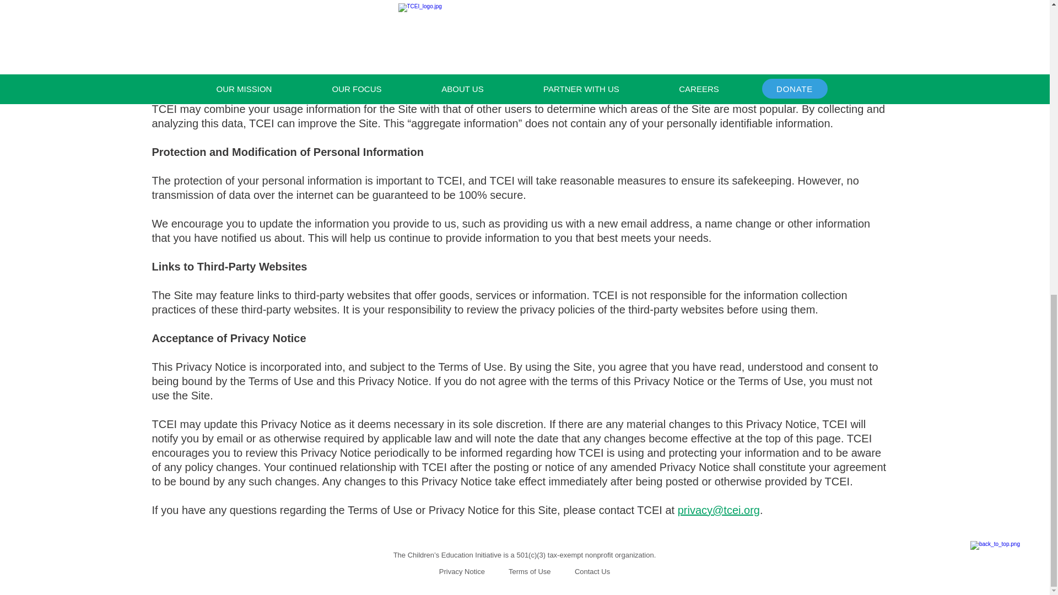  What do you see at coordinates (462, 572) in the screenshot?
I see `Privacy Notice` at bounding box center [462, 572].